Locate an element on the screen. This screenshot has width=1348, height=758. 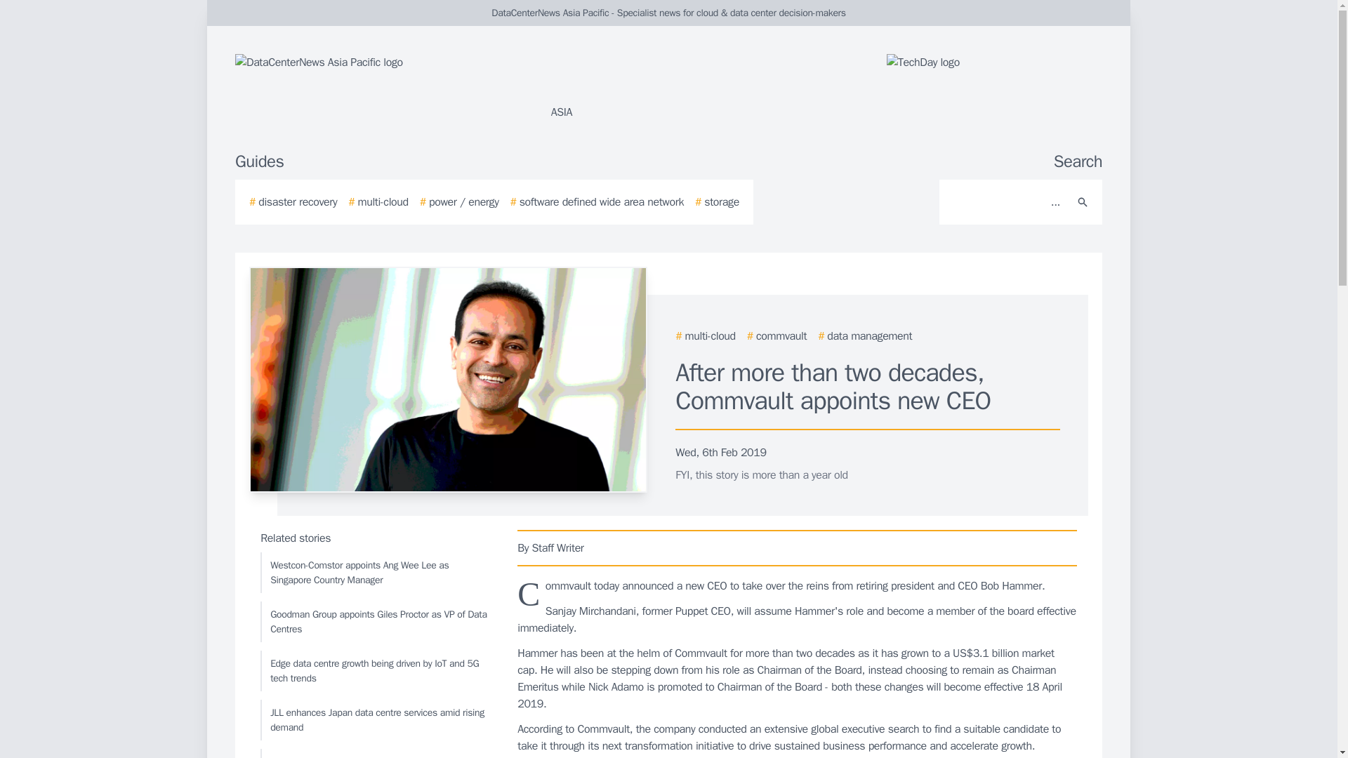
ASIA is located at coordinates (403, 87).